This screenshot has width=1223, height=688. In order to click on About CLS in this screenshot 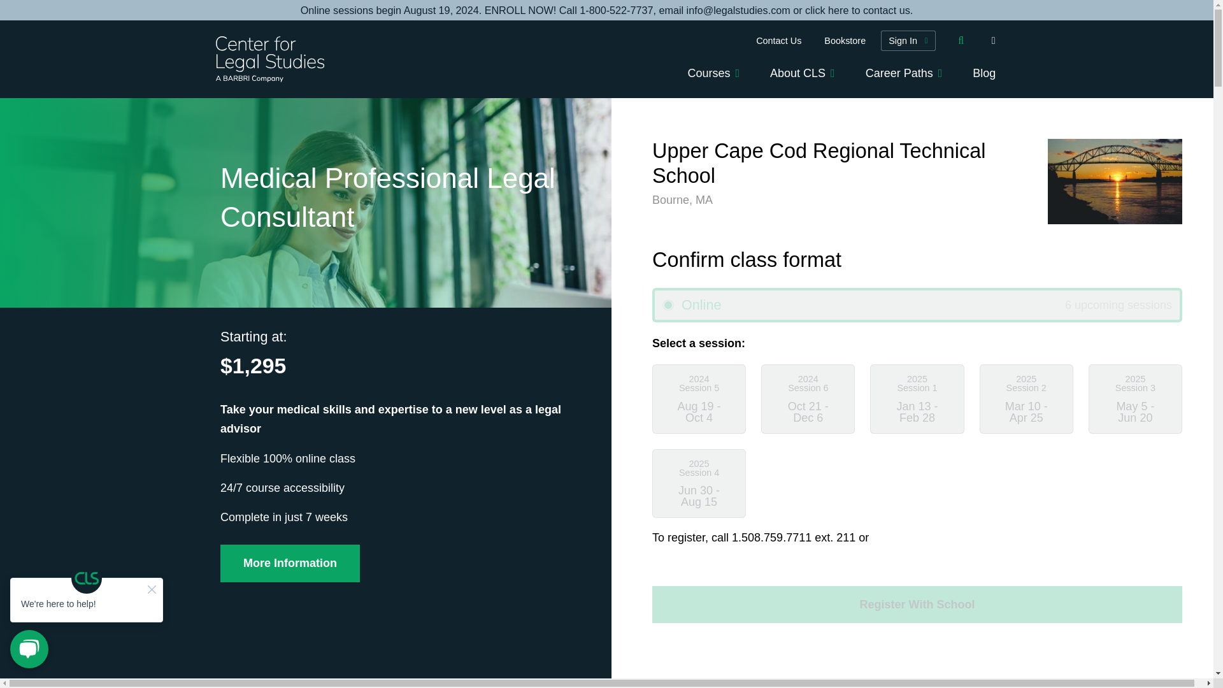, I will do `click(802, 74)`.